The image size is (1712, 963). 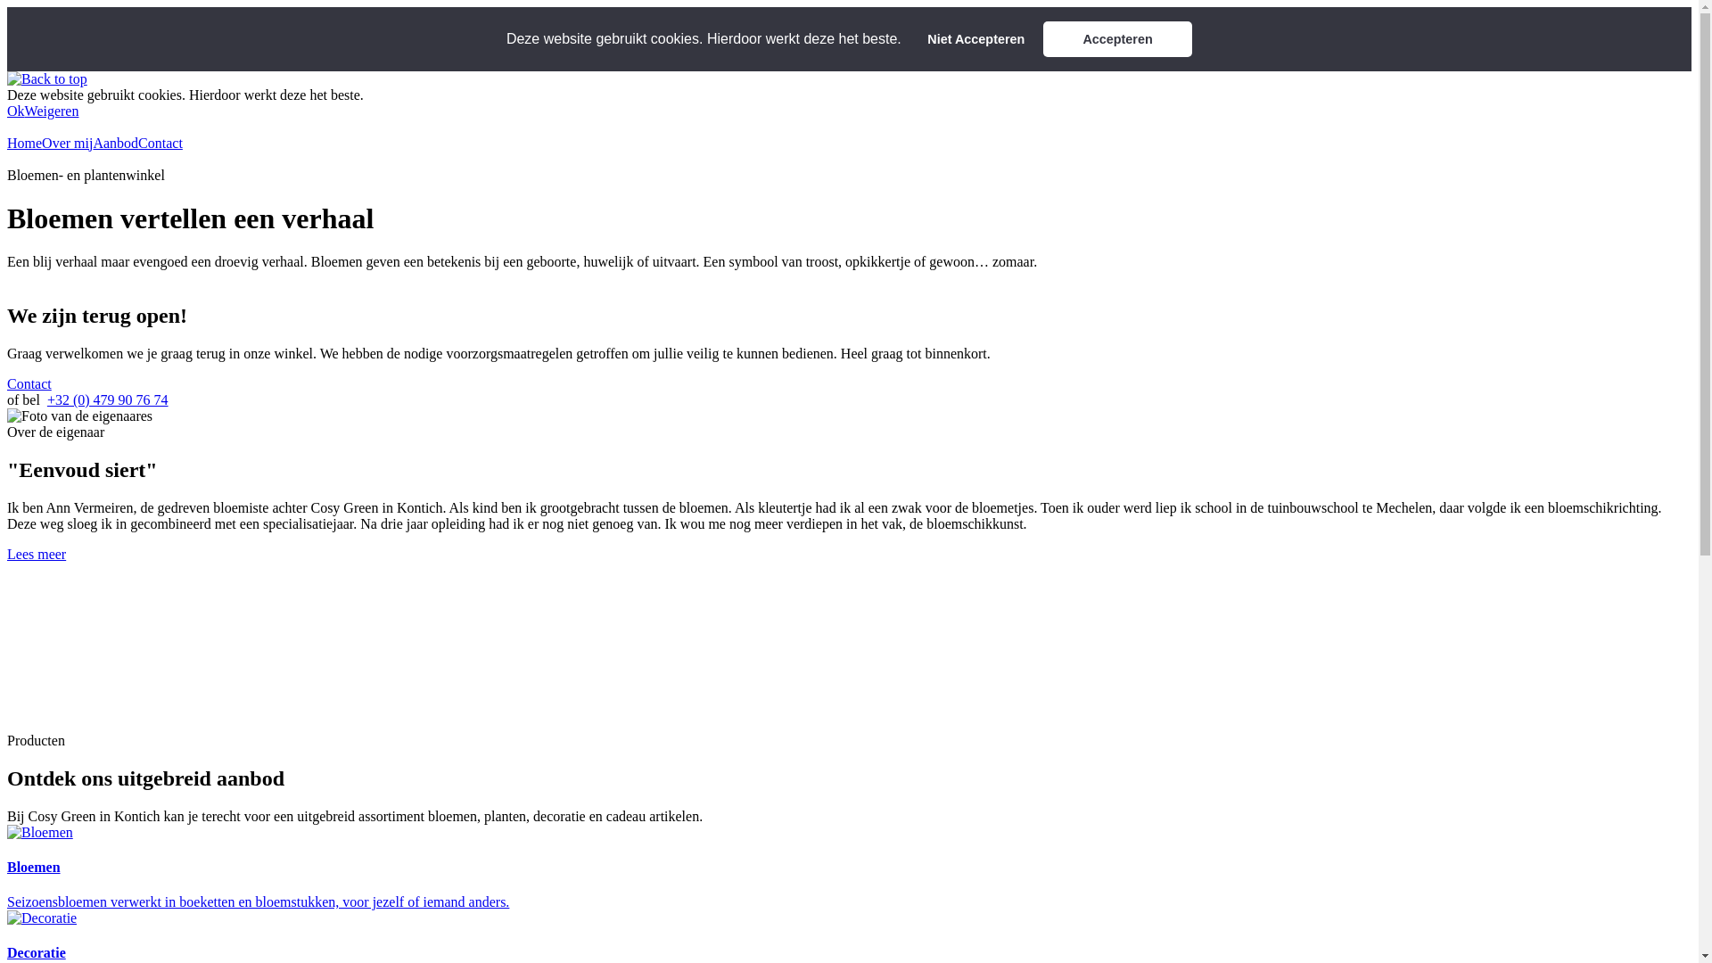 I want to click on Aanbod, so click(x=116, y=143).